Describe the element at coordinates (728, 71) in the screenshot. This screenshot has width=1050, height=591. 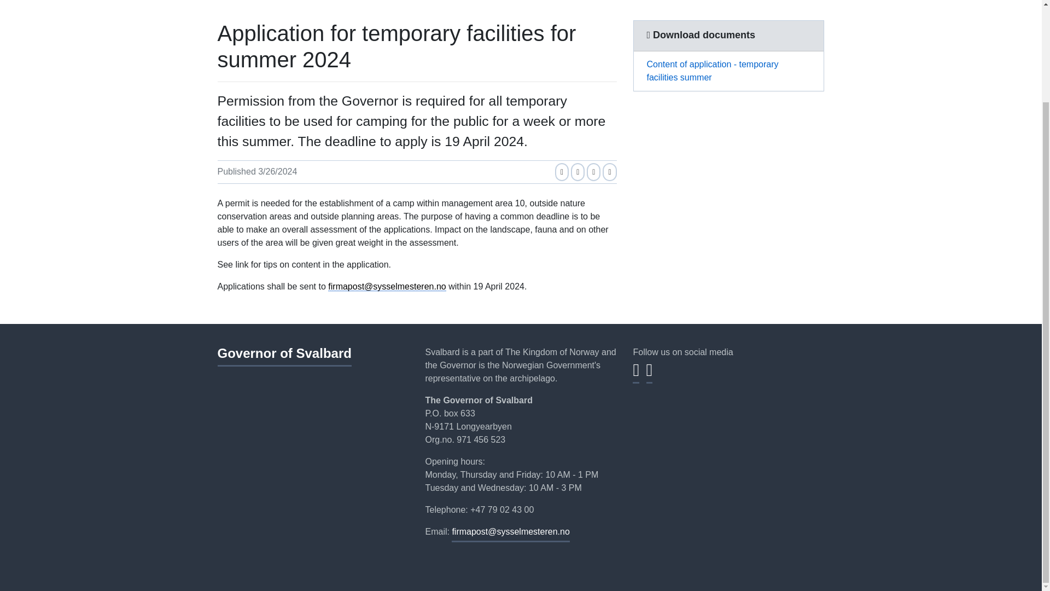
I see `Content of application - temporary facilities summer` at that location.